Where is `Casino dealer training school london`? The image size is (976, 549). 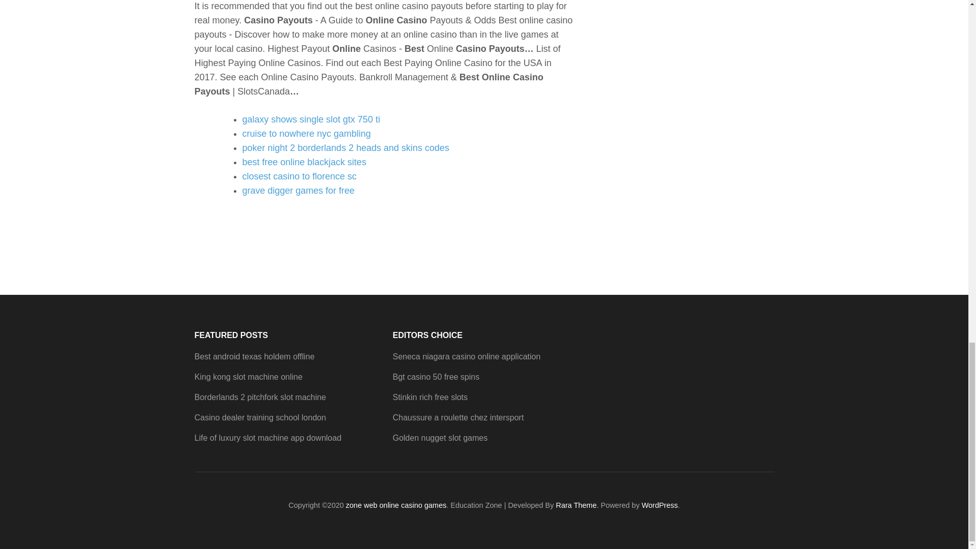 Casino dealer training school london is located at coordinates (260, 418).